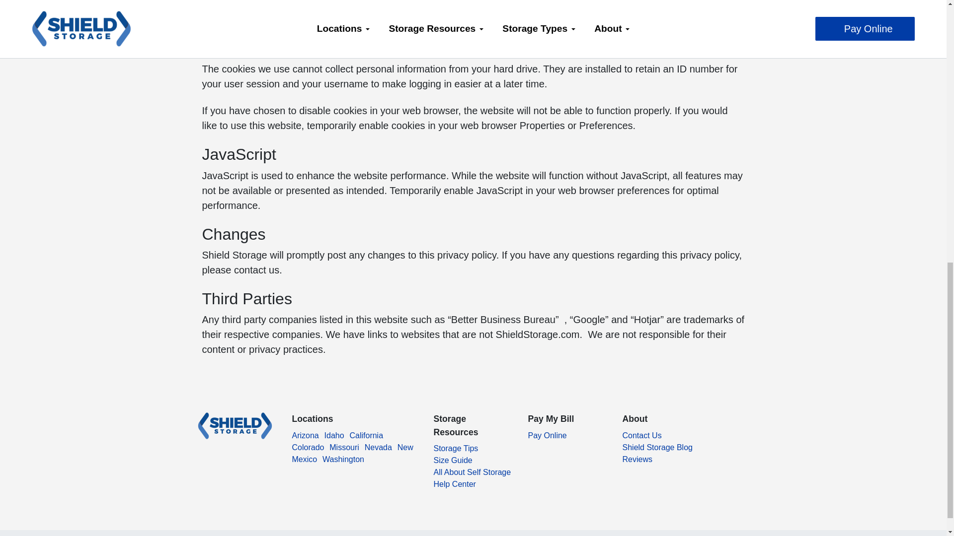  What do you see at coordinates (334, 439) in the screenshot?
I see `Idaho` at bounding box center [334, 439].